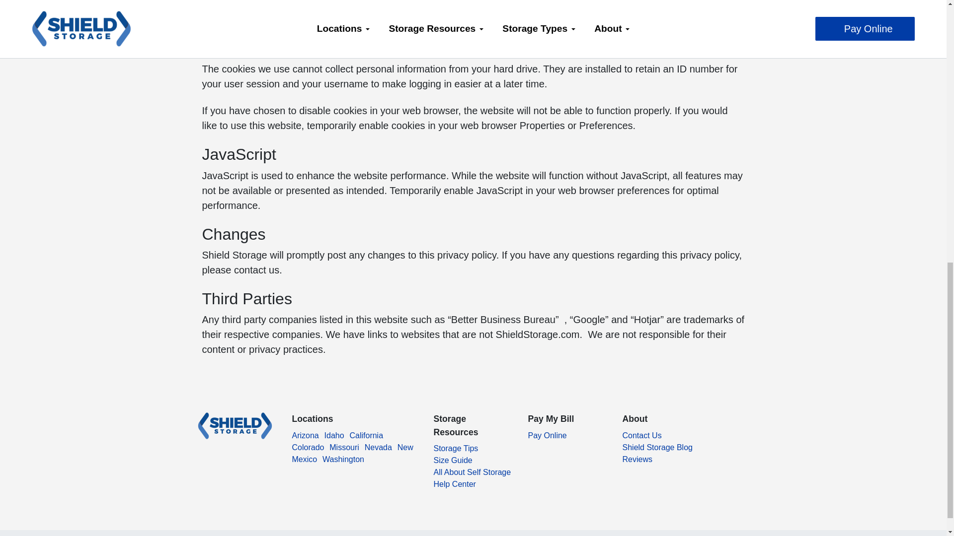  What do you see at coordinates (334, 439) in the screenshot?
I see `Idaho` at bounding box center [334, 439].